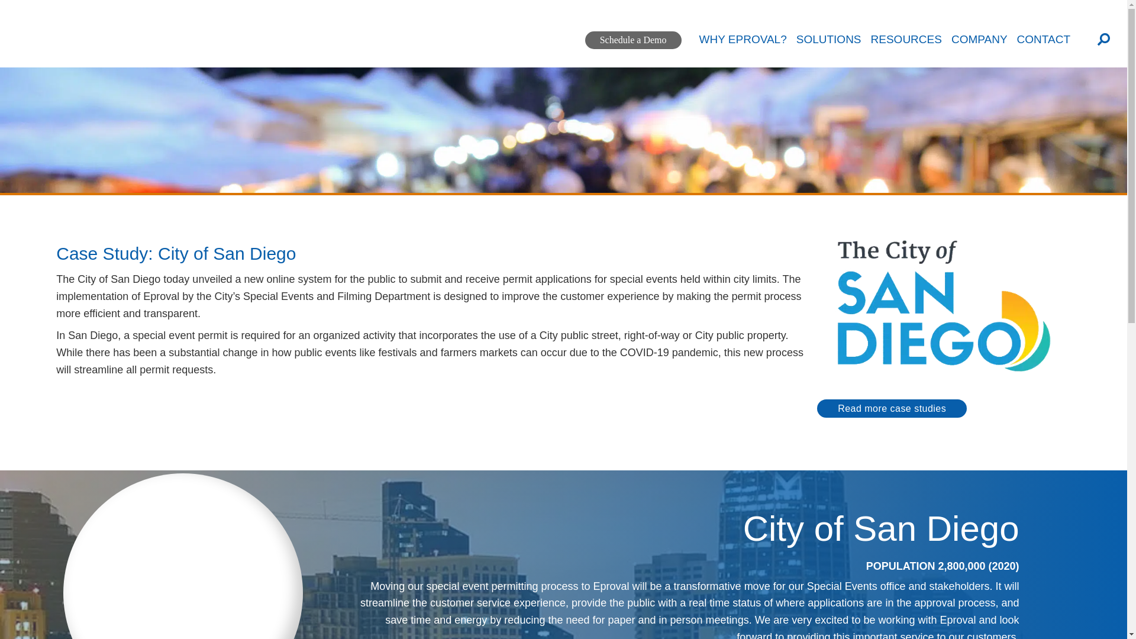 Image resolution: width=1136 pixels, height=639 pixels. Describe the element at coordinates (891, 408) in the screenshot. I see `Read more case studies` at that location.